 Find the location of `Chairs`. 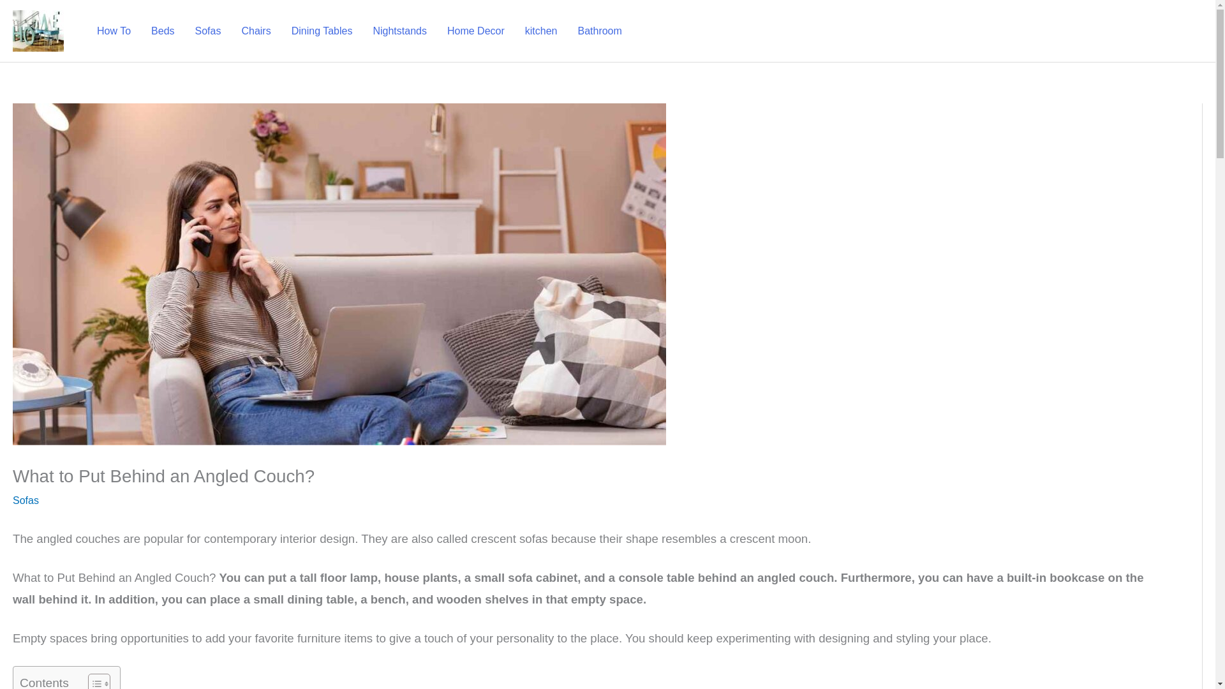

Chairs is located at coordinates (255, 31).